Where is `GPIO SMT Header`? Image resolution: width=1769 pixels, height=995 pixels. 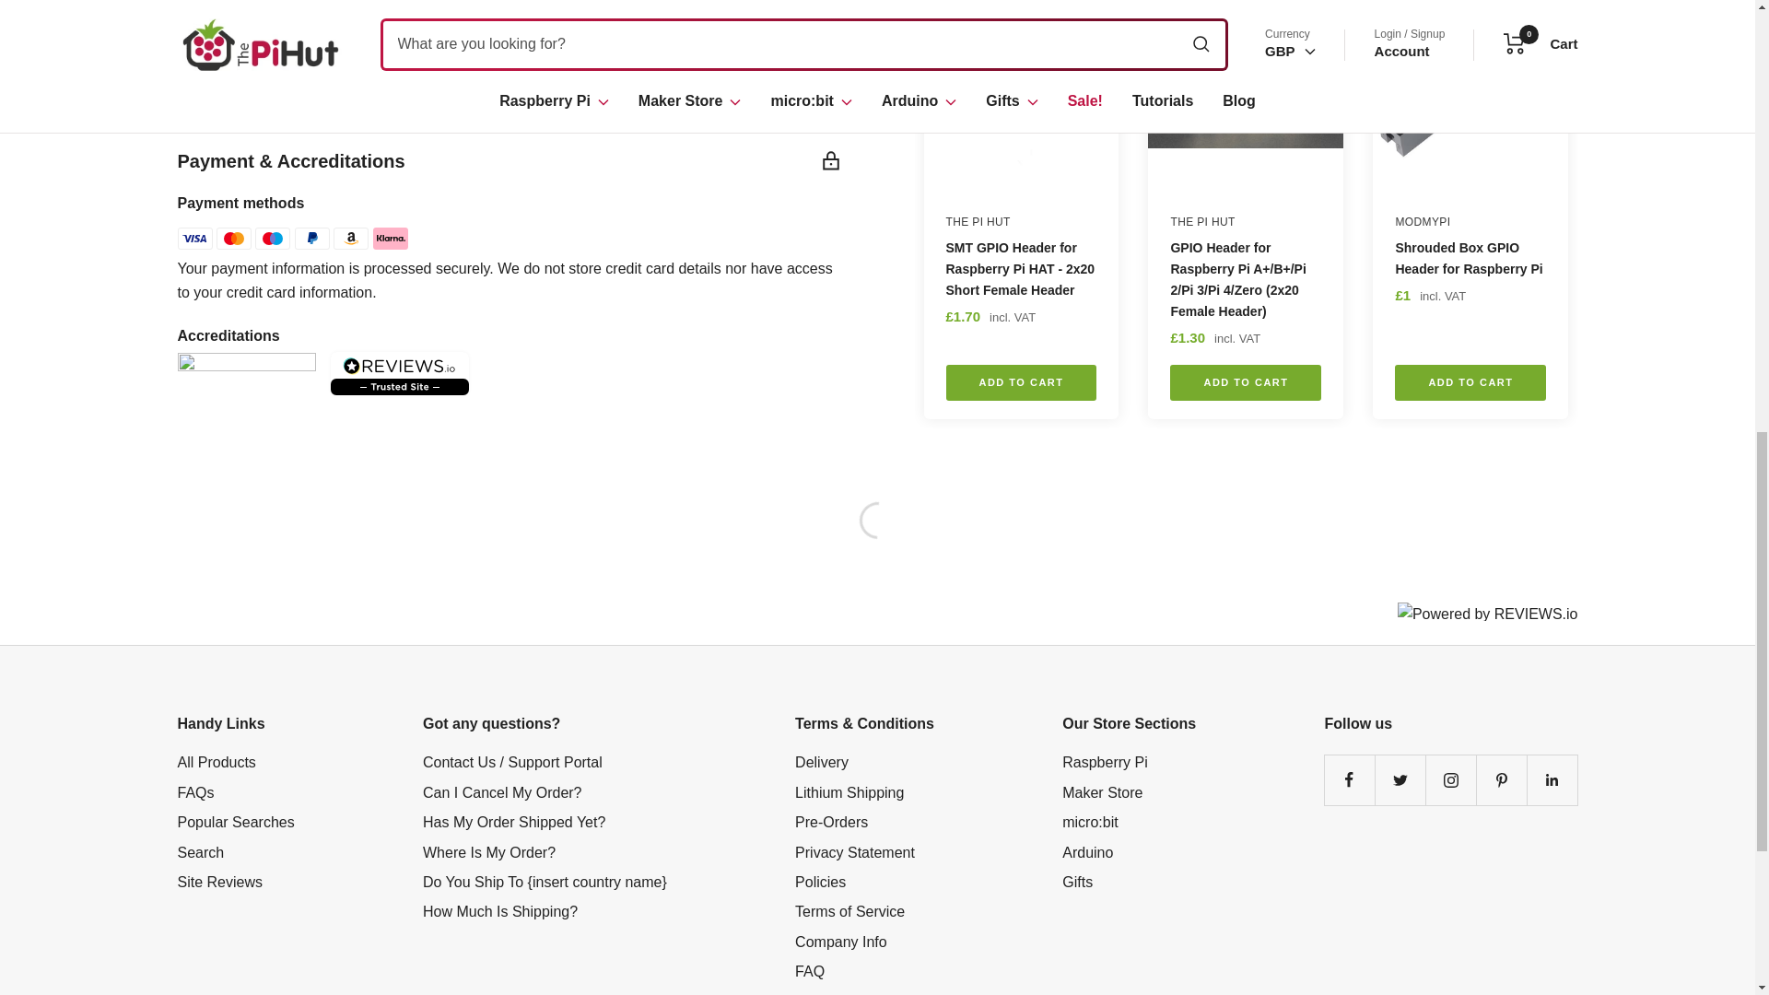 GPIO SMT Header is located at coordinates (424, 2).